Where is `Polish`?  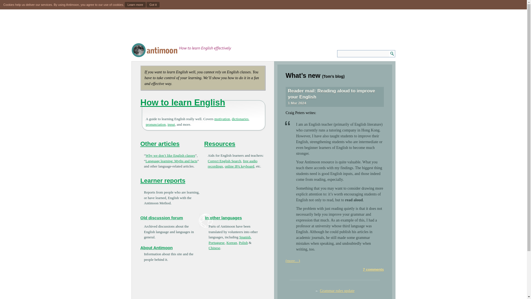
Polish is located at coordinates (243, 243).